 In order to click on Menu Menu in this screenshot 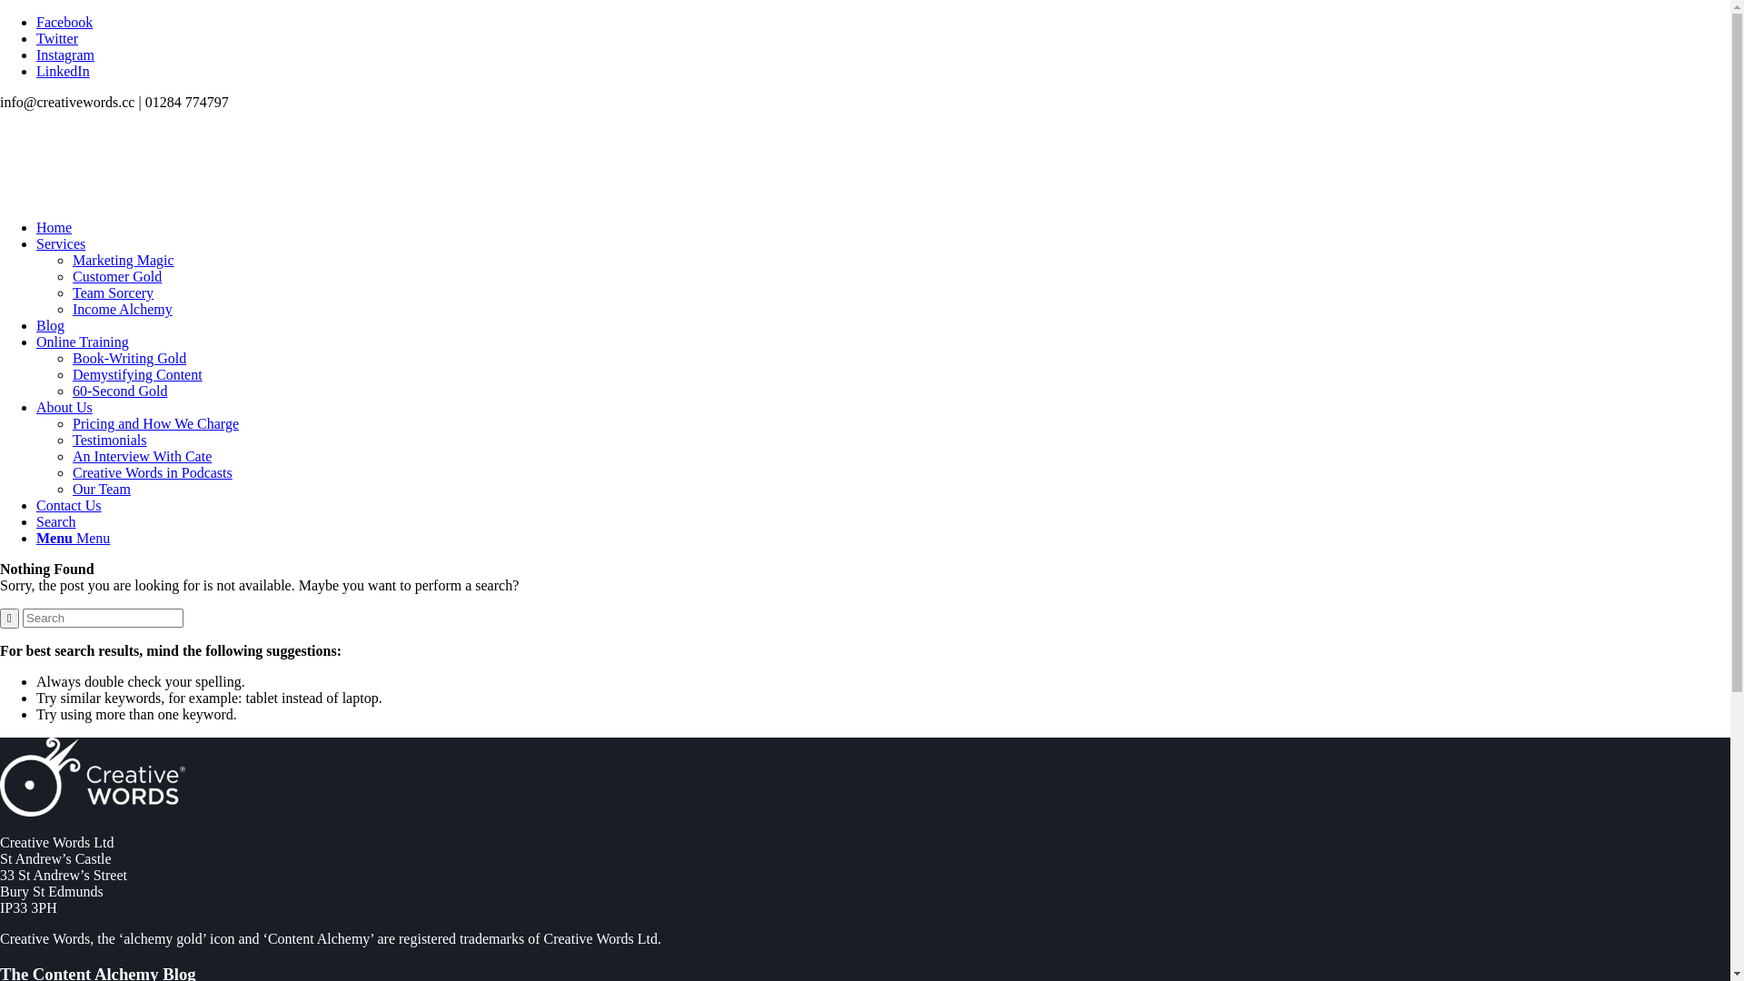, I will do `click(73, 538)`.